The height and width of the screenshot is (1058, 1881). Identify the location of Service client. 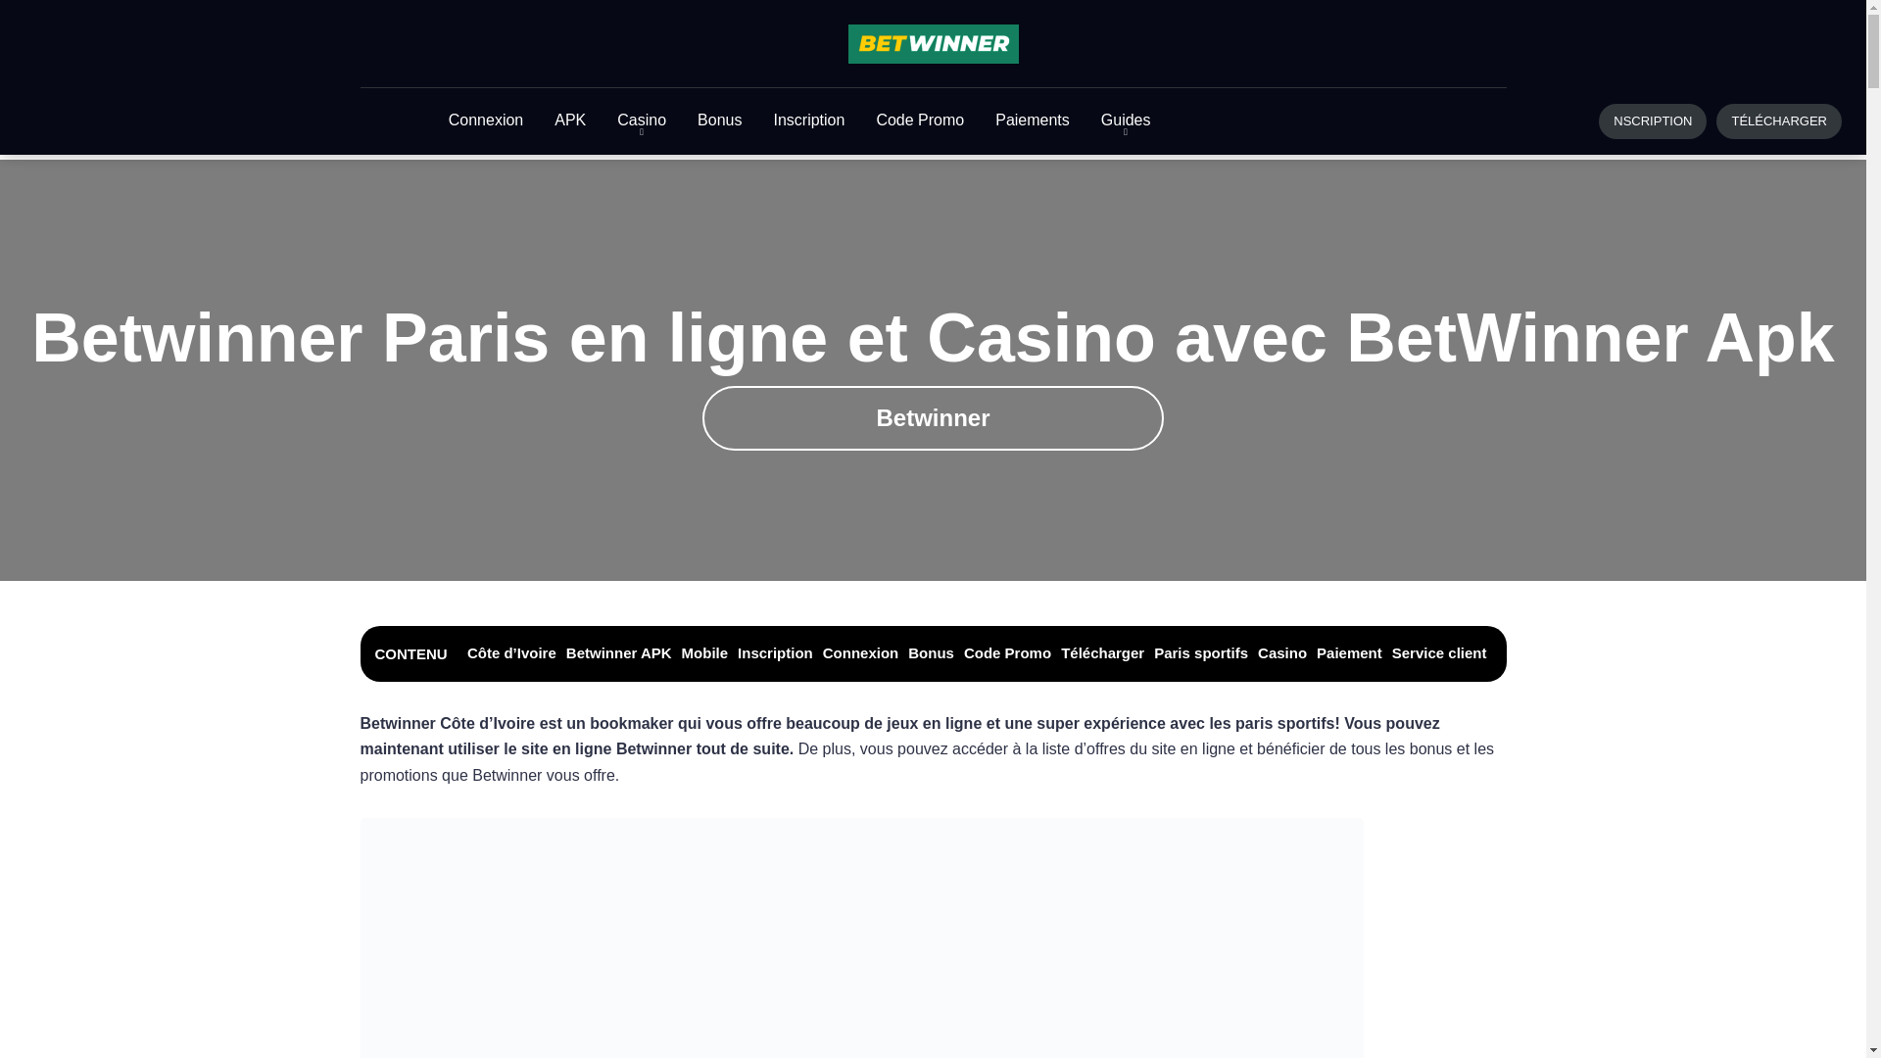
(1440, 652).